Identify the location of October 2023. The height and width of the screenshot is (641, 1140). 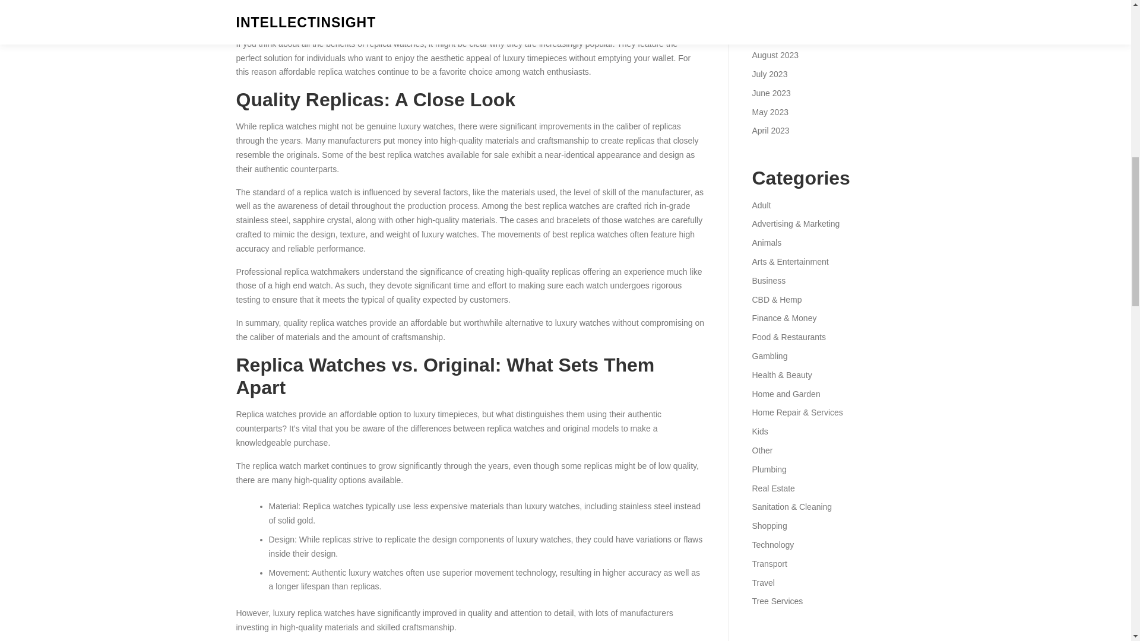
(777, 17).